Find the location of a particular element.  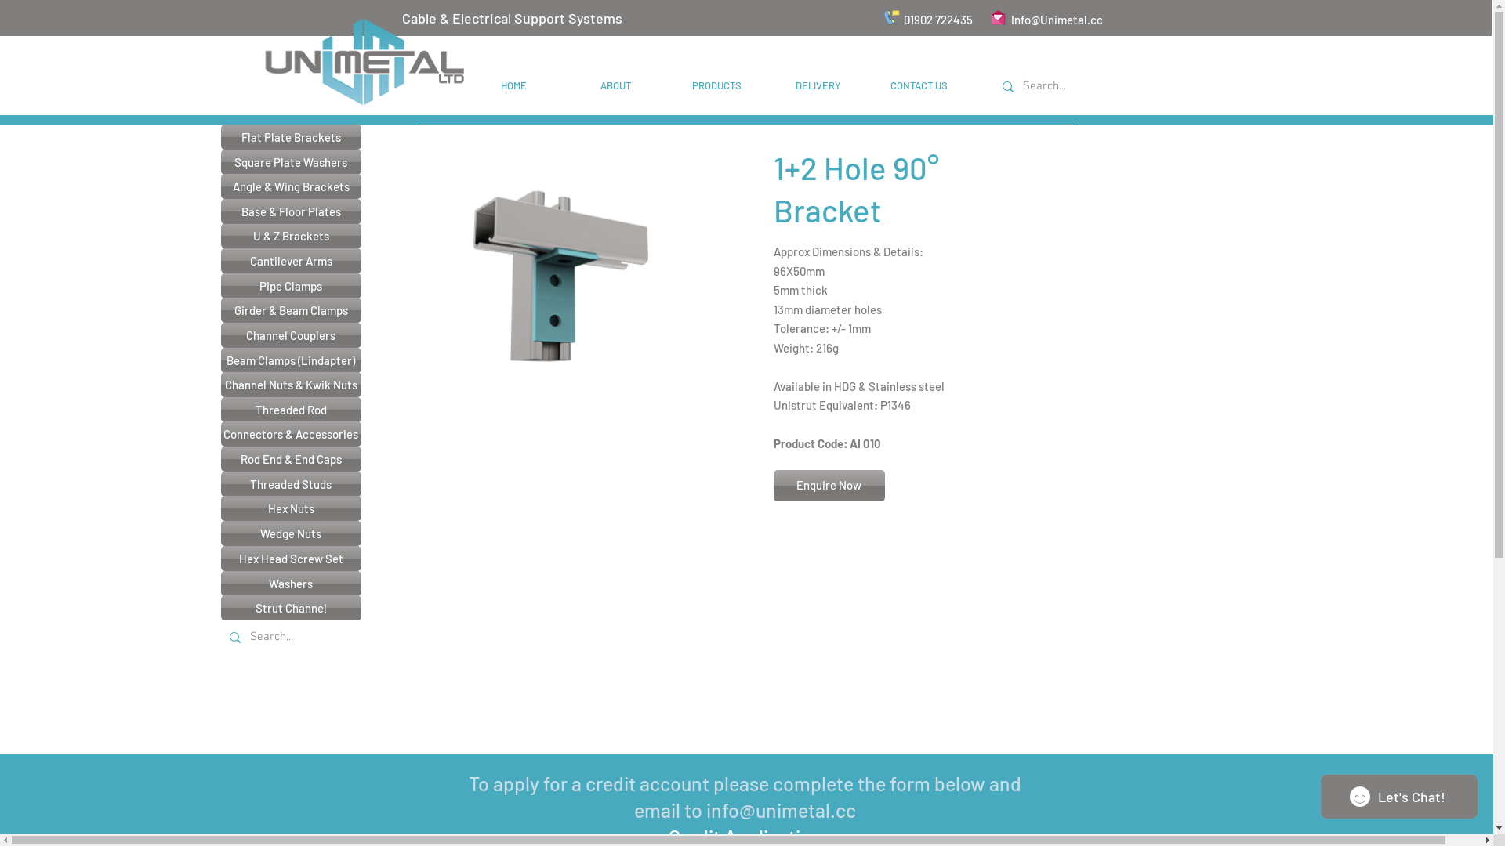

Washers is located at coordinates (292, 584).